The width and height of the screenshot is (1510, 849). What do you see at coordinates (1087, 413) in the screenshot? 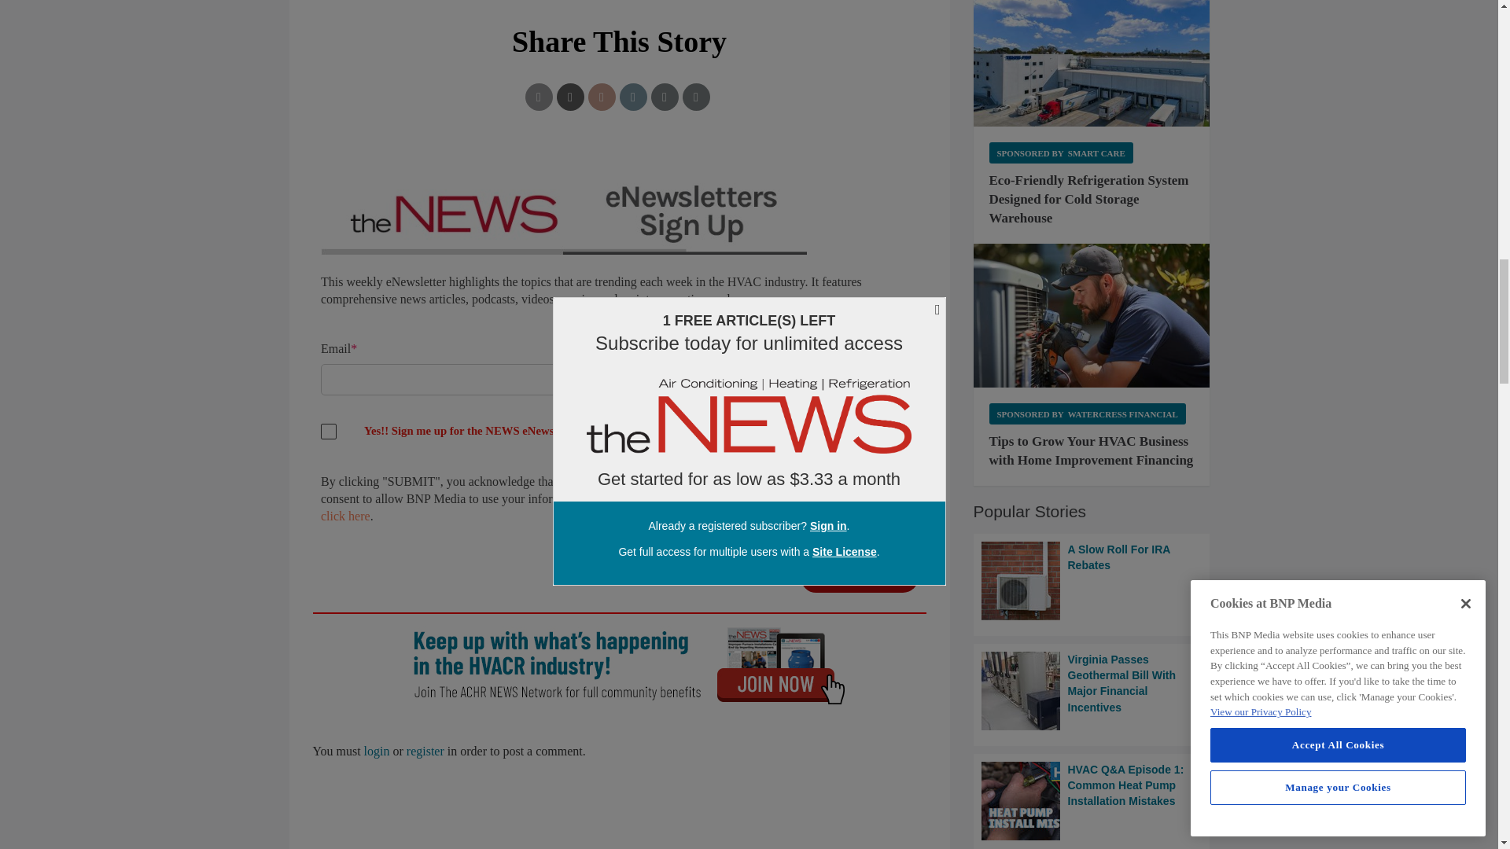
I see `Sponsored by Watercress Financial` at bounding box center [1087, 413].